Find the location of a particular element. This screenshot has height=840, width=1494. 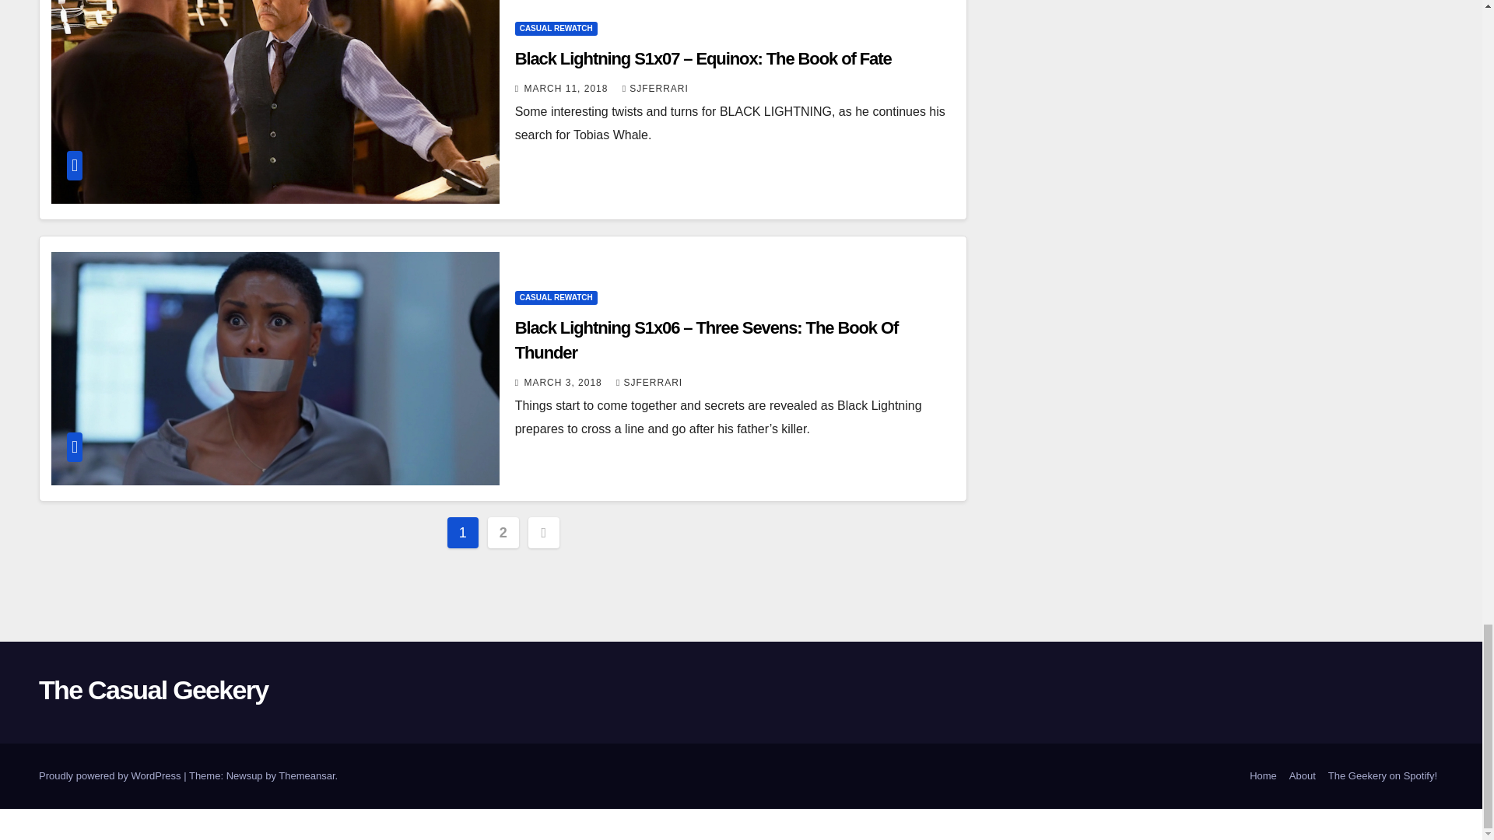

Home is located at coordinates (1263, 776).